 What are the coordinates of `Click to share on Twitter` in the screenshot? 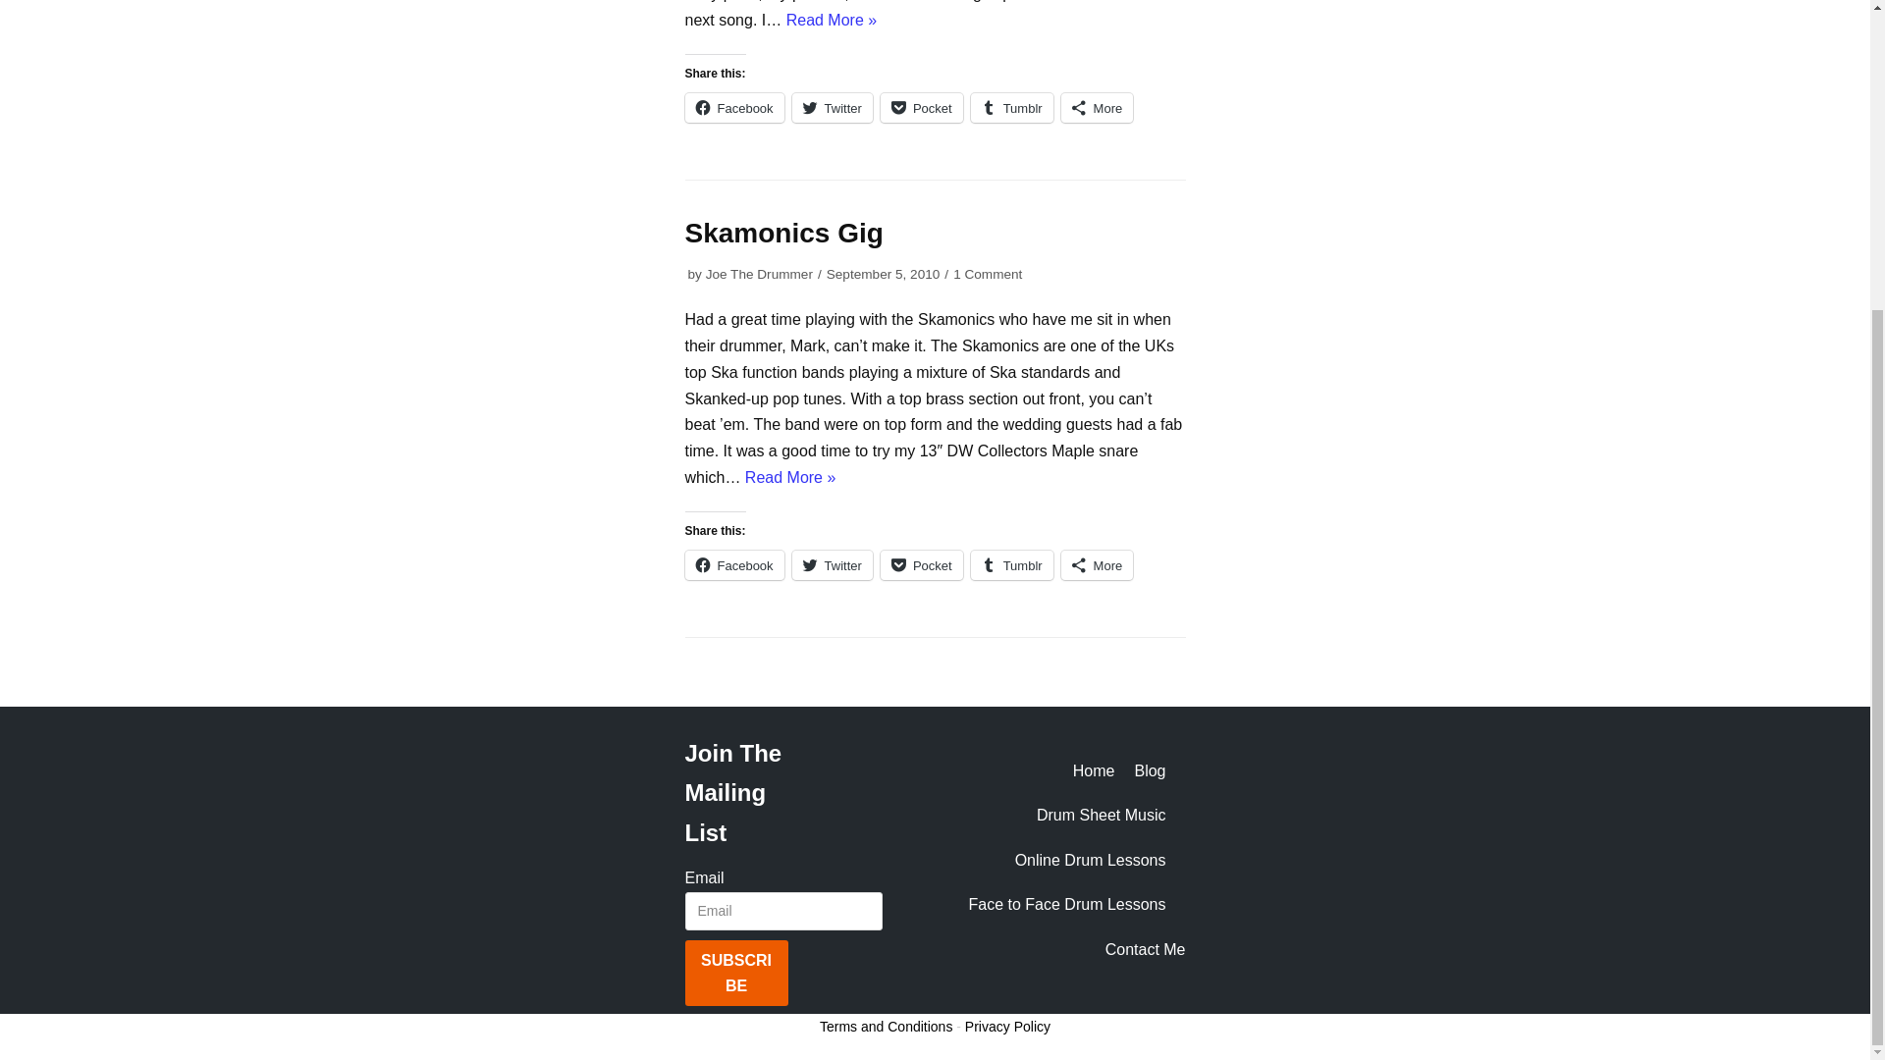 It's located at (832, 564).